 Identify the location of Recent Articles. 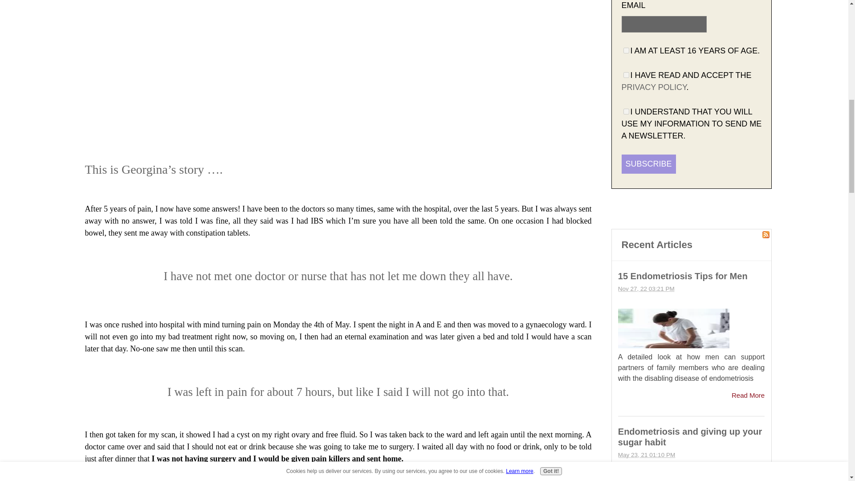
(657, 244).